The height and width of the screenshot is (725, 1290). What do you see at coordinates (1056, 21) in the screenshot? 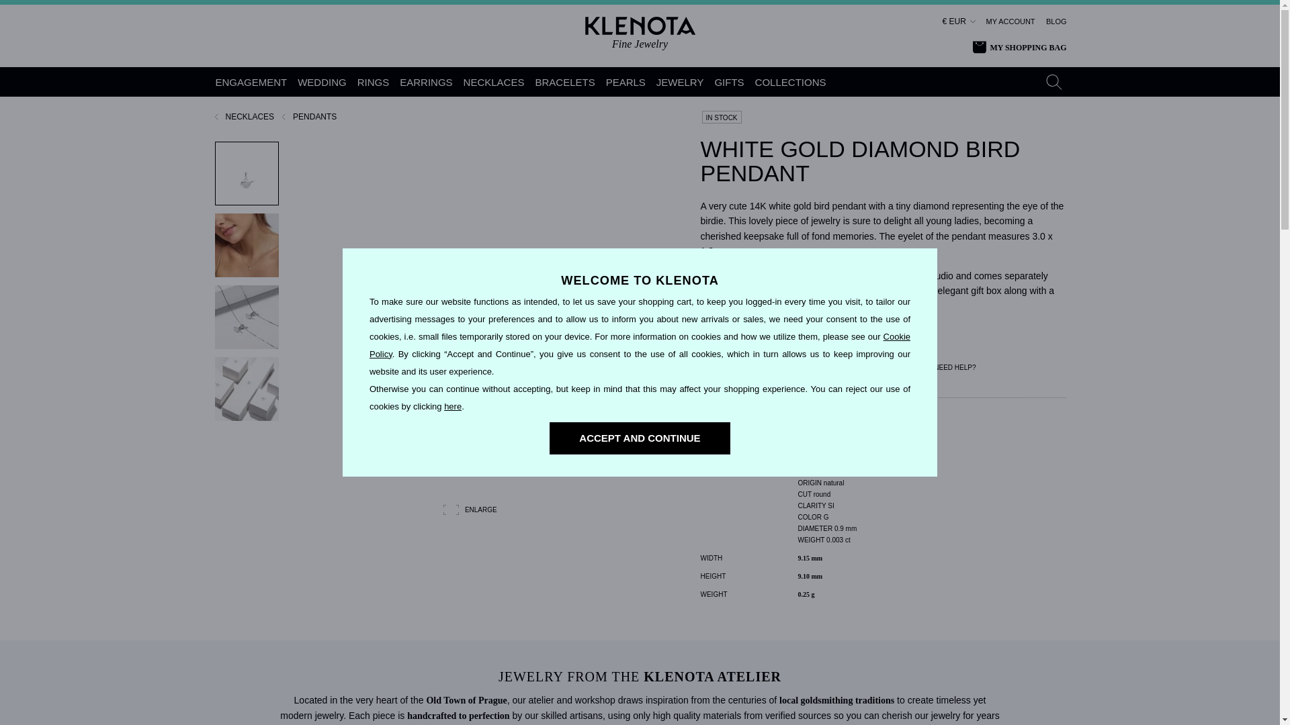
I see `BLOG` at bounding box center [1056, 21].